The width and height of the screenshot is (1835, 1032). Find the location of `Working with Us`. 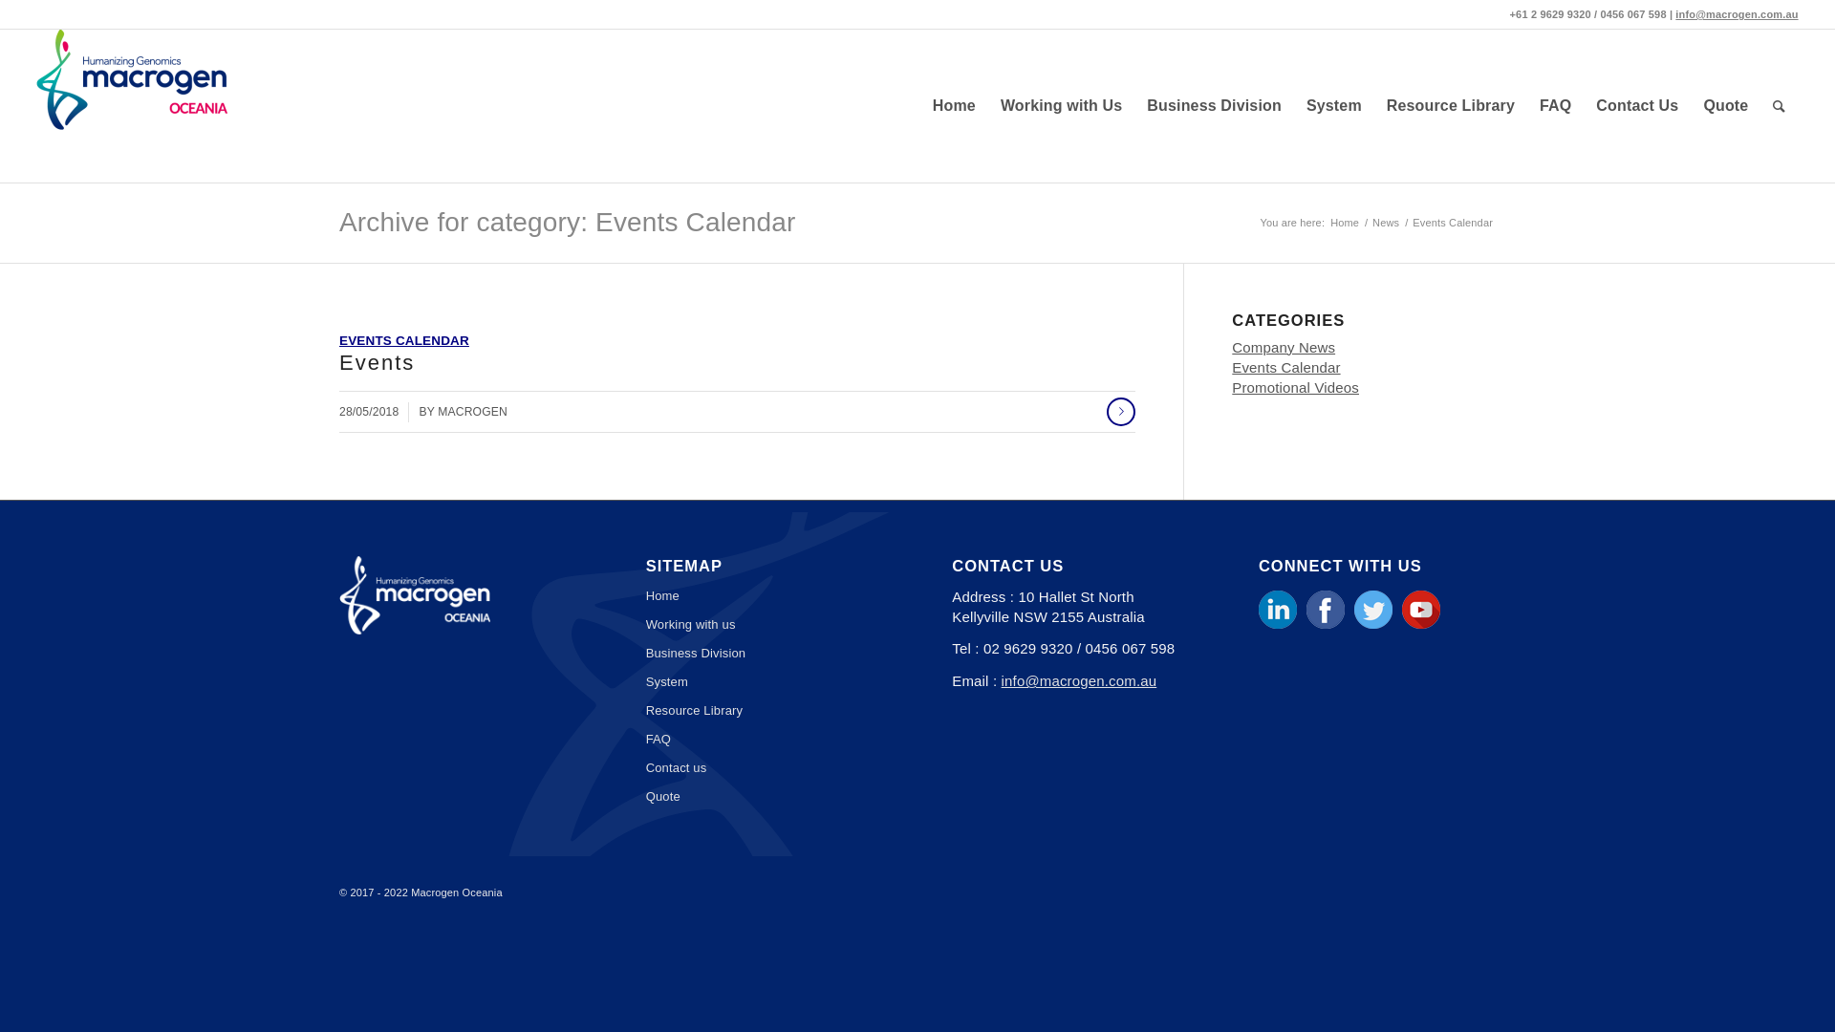

Working with Us is located at coordinates (1061, 106).